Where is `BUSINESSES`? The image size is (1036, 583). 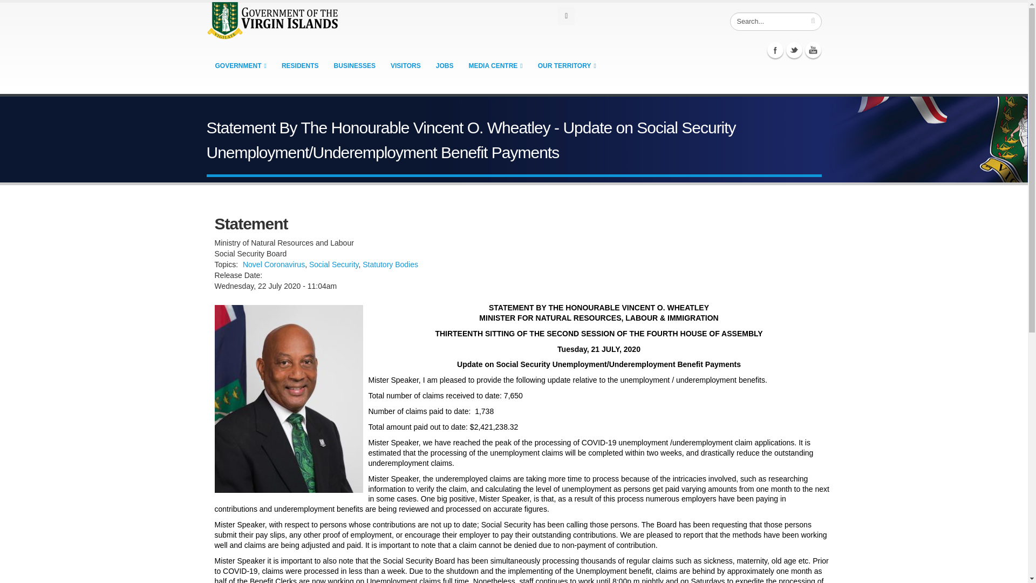 BUSINESSES is located at coordinates (355, 65).